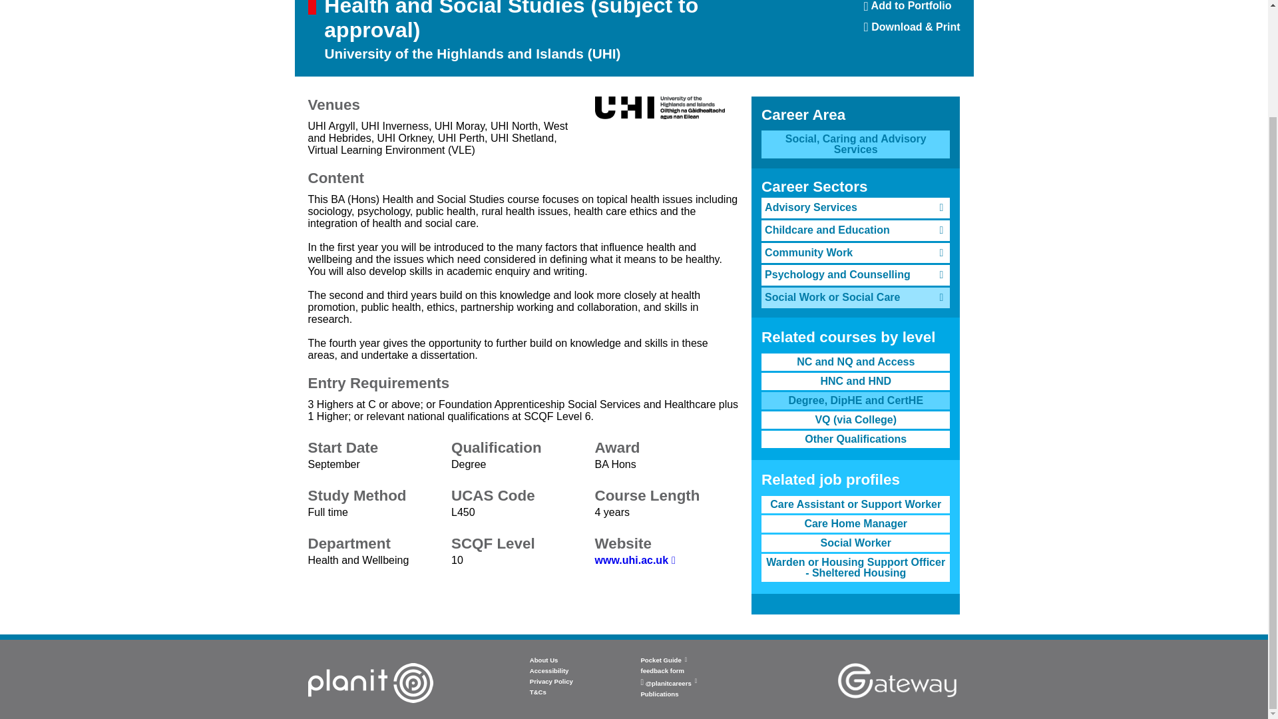 Image resolution: width=1278 pixels, height=719 pixels. Describe the element at coordinates (912, 11) in the screenshot. I see `www.uhi.ac.uk` at that location.